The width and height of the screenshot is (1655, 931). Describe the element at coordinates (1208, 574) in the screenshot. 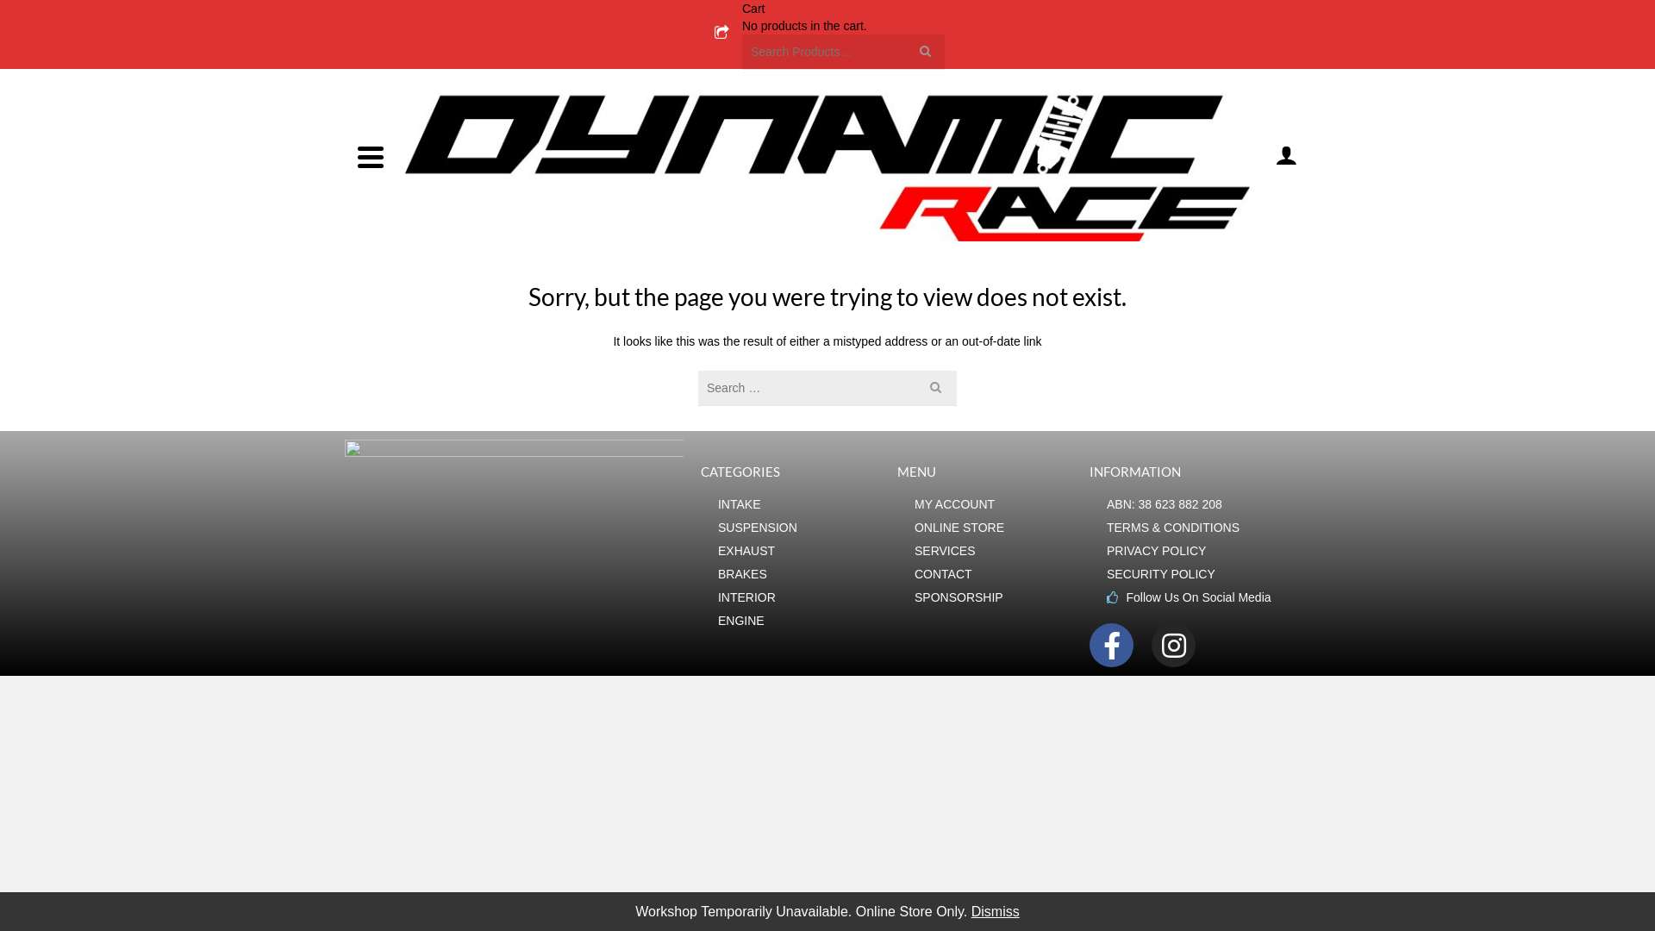

I see `SECURITY POLICY` at that location.